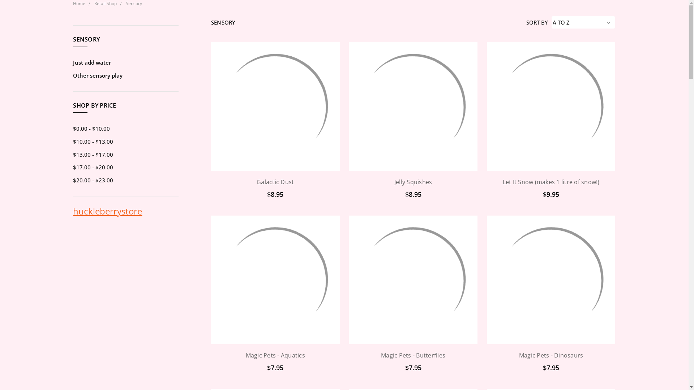 The height and width of the screenshot is (390, 694). I want to click on Magic Pets - Aquatics, so click(275, 355).